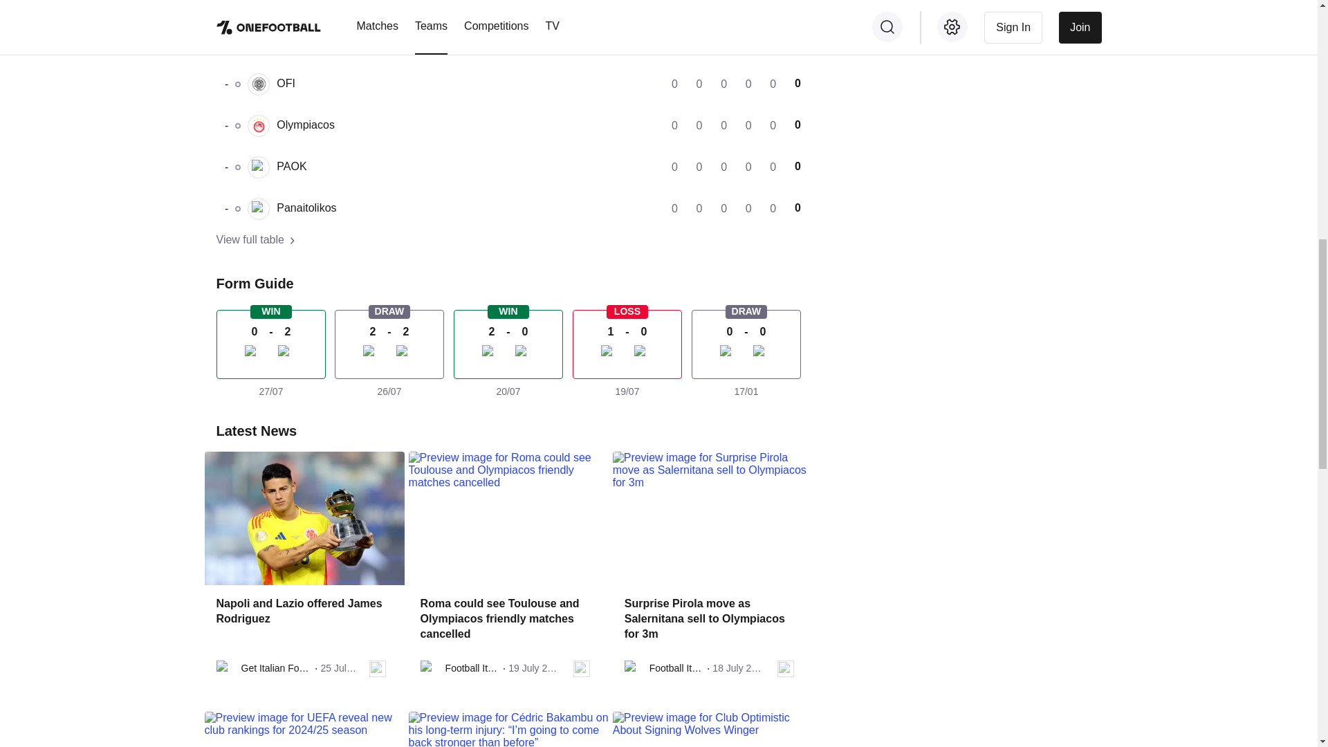 Image resolution: width=1328 pixels, height=747 pixels. What do you see at coordinates (508, 126) in the screenshot?
I see `Games played` at bounding box center [508, 126].